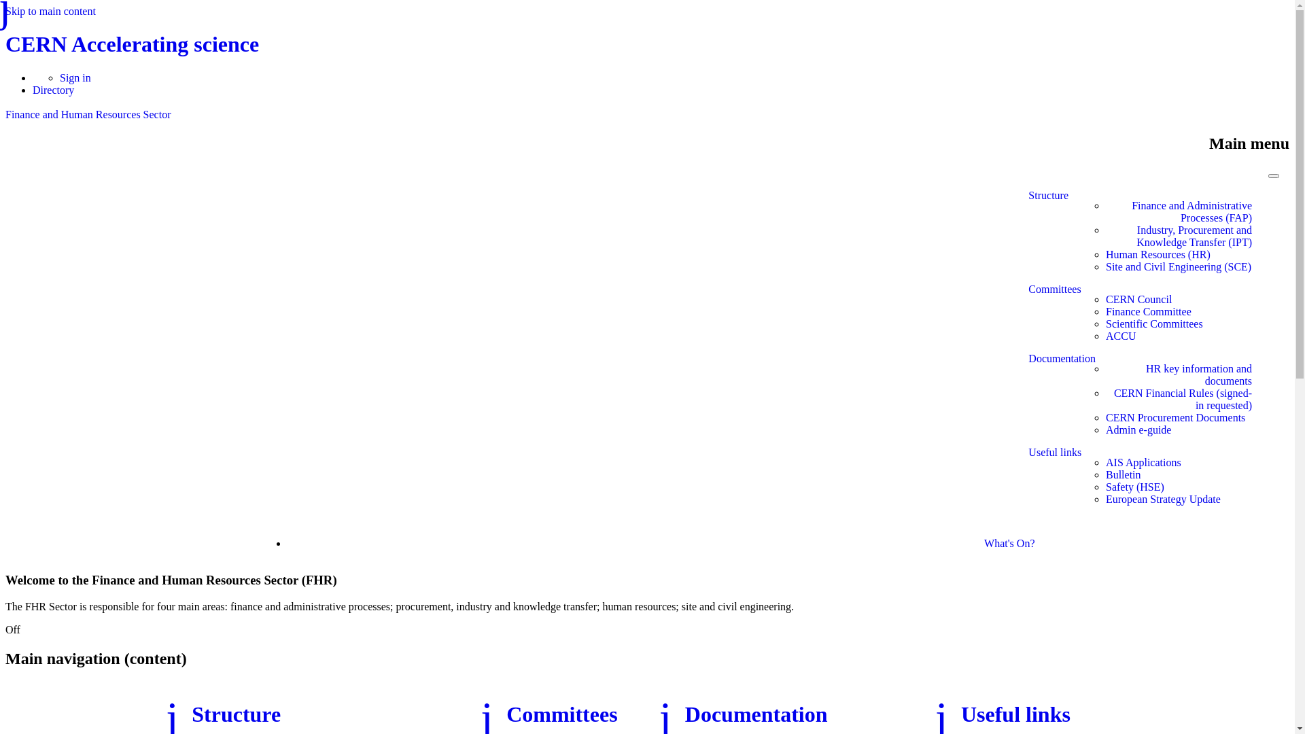  Describe the element at coordinates (1124, 475) in the screenshot. I see `Bulletin` at that location.